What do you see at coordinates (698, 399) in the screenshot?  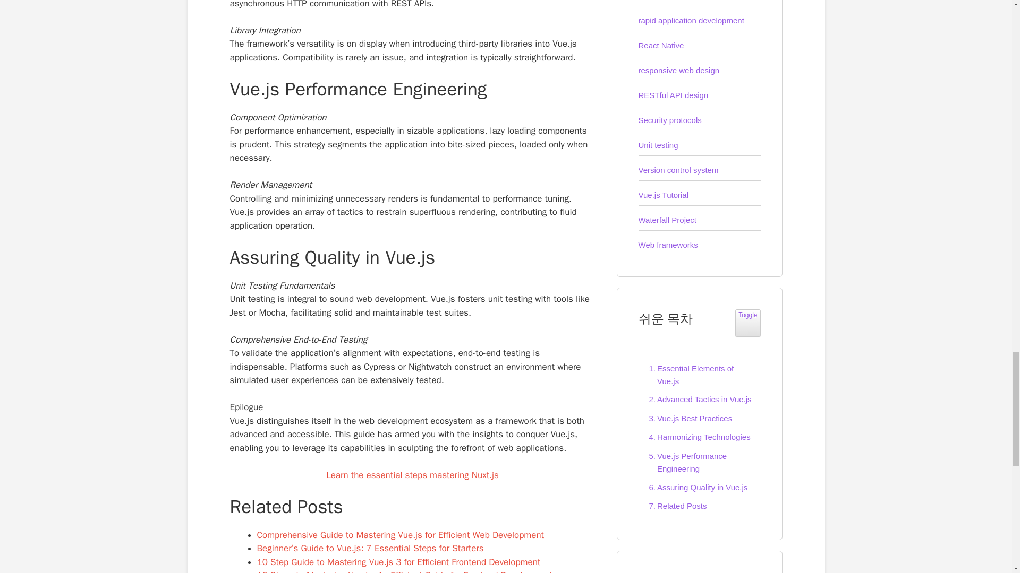 I see `Advanced Tactics in Vue.js` at bounding box center [698, 399].